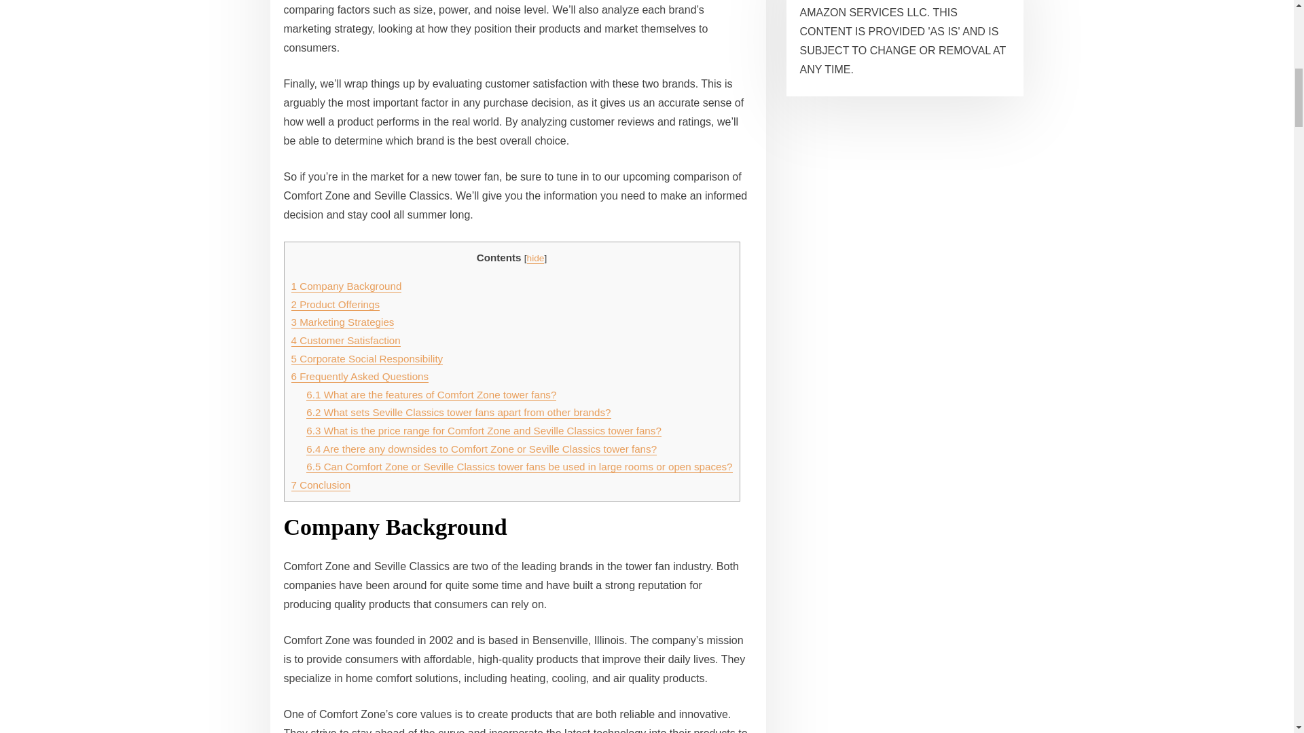 The width and height of the screenshot is (1304, 733). I want to click on 3 Marketing Strategies, so click(342, 322).